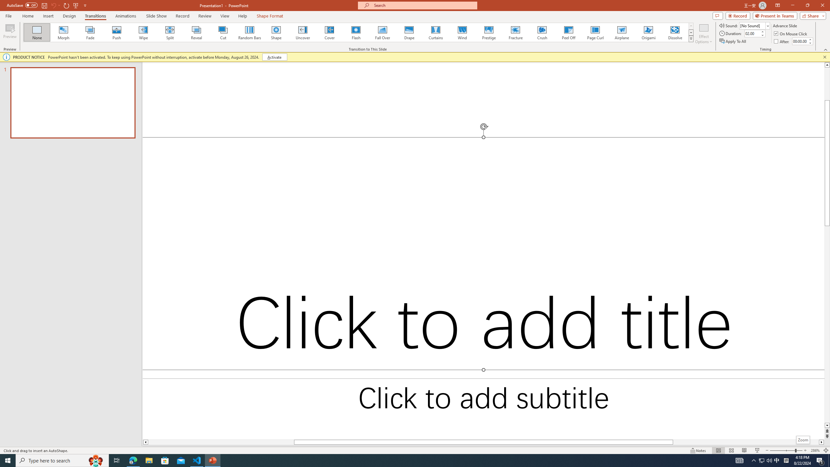  What do you see at coordinates (568, 32) in the screenshot?
I see `Peel Off` at bounding box center [568, 32].